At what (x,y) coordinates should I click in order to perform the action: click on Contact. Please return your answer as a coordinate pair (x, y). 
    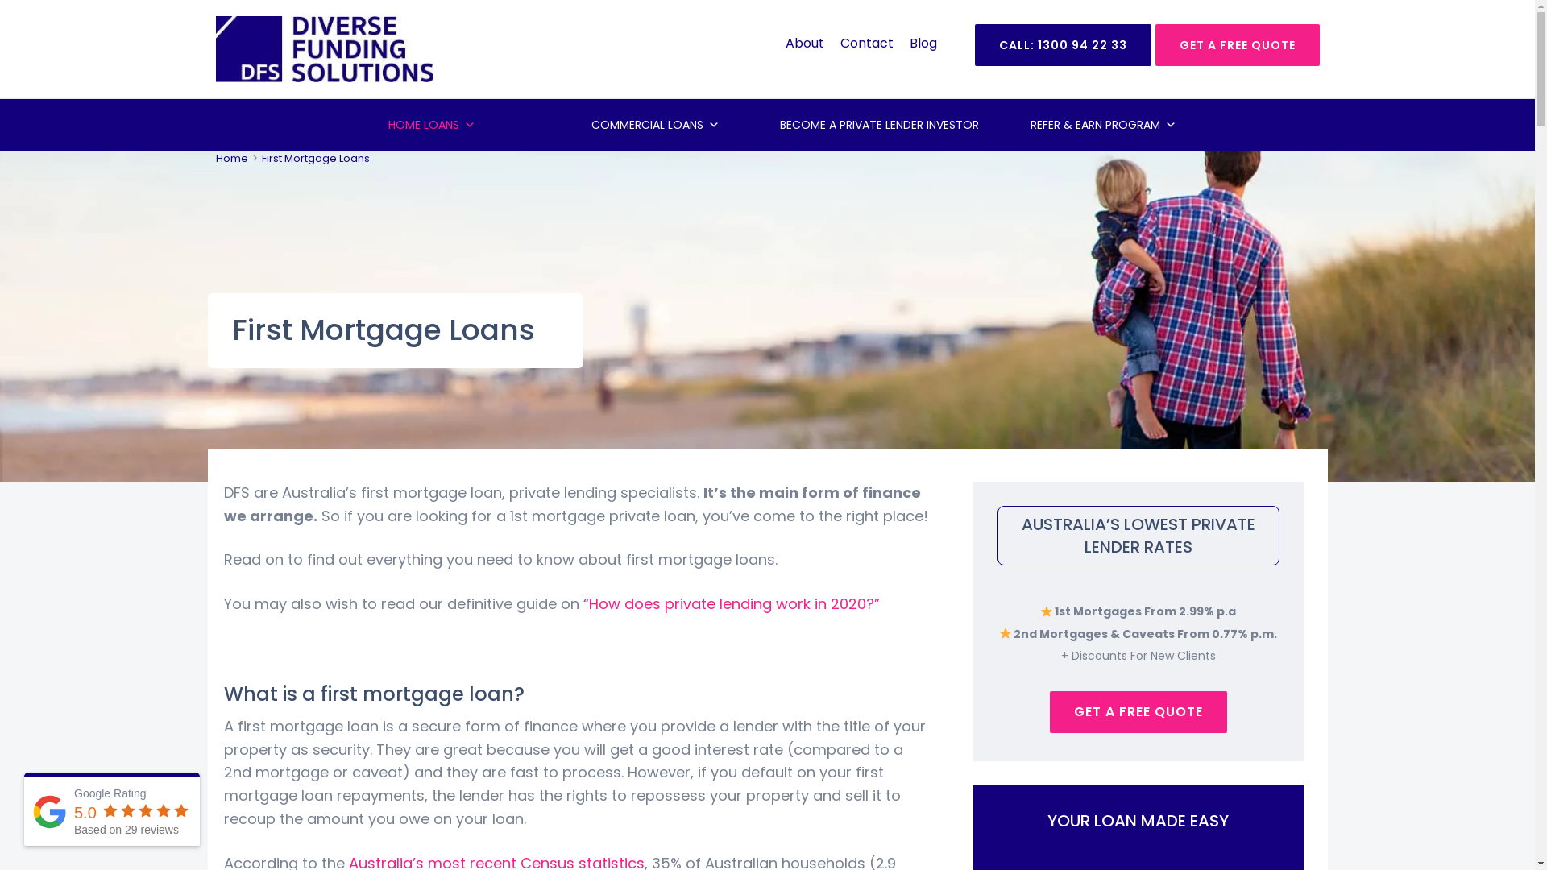
    Looking at the image, I should click on (866, 43).